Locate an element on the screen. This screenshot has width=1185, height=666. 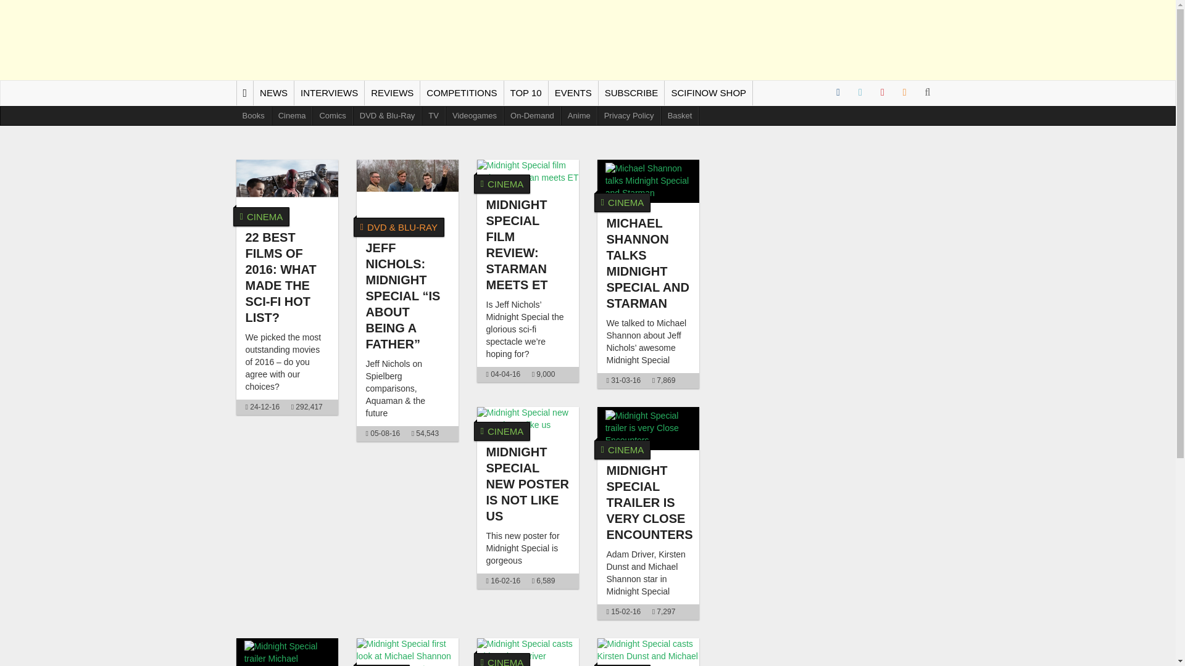
Cinema is located at coordinates (293, 116).